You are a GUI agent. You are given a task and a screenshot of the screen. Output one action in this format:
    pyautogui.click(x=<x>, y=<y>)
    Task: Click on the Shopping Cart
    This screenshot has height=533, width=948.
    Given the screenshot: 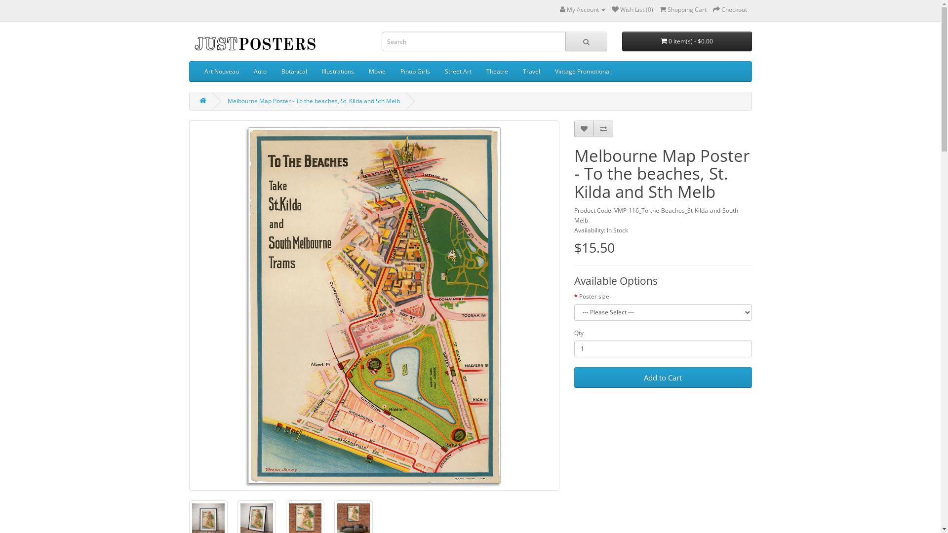 What is the action you would take?
    pyautogui.click(x=683, y=10)
    